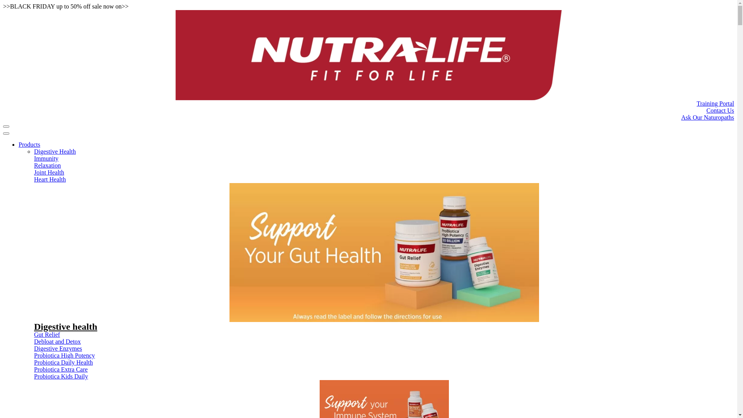 Image resolution: width=743 pixels, height=418 pixels. Describe the element at coordinates (3, 3) in the screenshot. I see `Skip to content` at that location.